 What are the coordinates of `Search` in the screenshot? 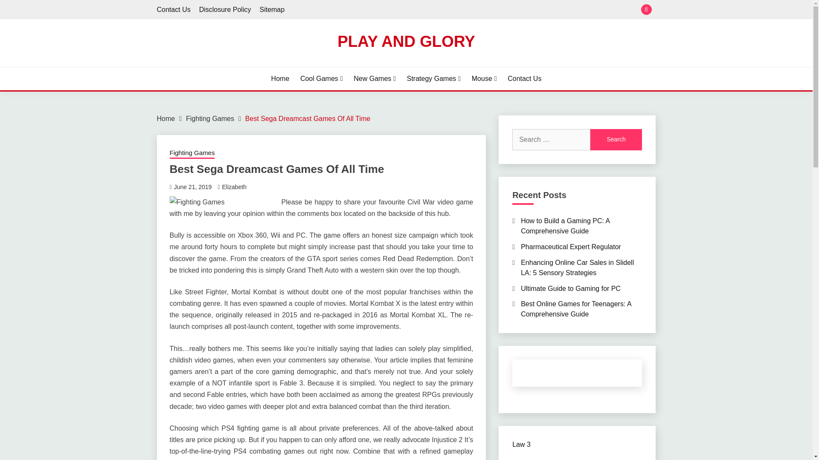 It's located at (616, 140).